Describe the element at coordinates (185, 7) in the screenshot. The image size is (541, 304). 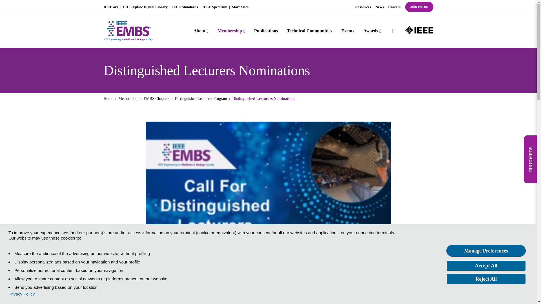
I see `IEEE Standards` at that location.